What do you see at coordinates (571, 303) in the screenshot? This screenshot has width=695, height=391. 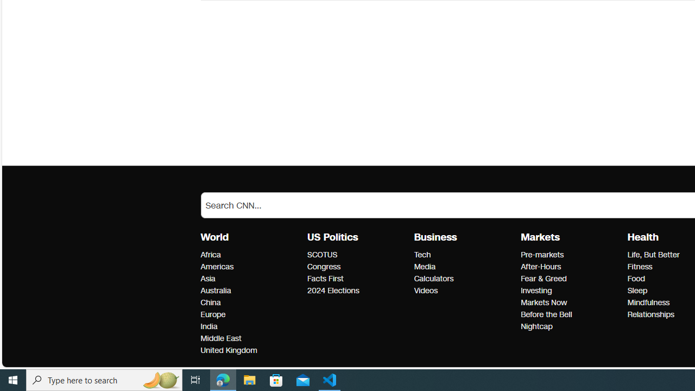 I see `Markets Now` at bounding box center [571, 303].